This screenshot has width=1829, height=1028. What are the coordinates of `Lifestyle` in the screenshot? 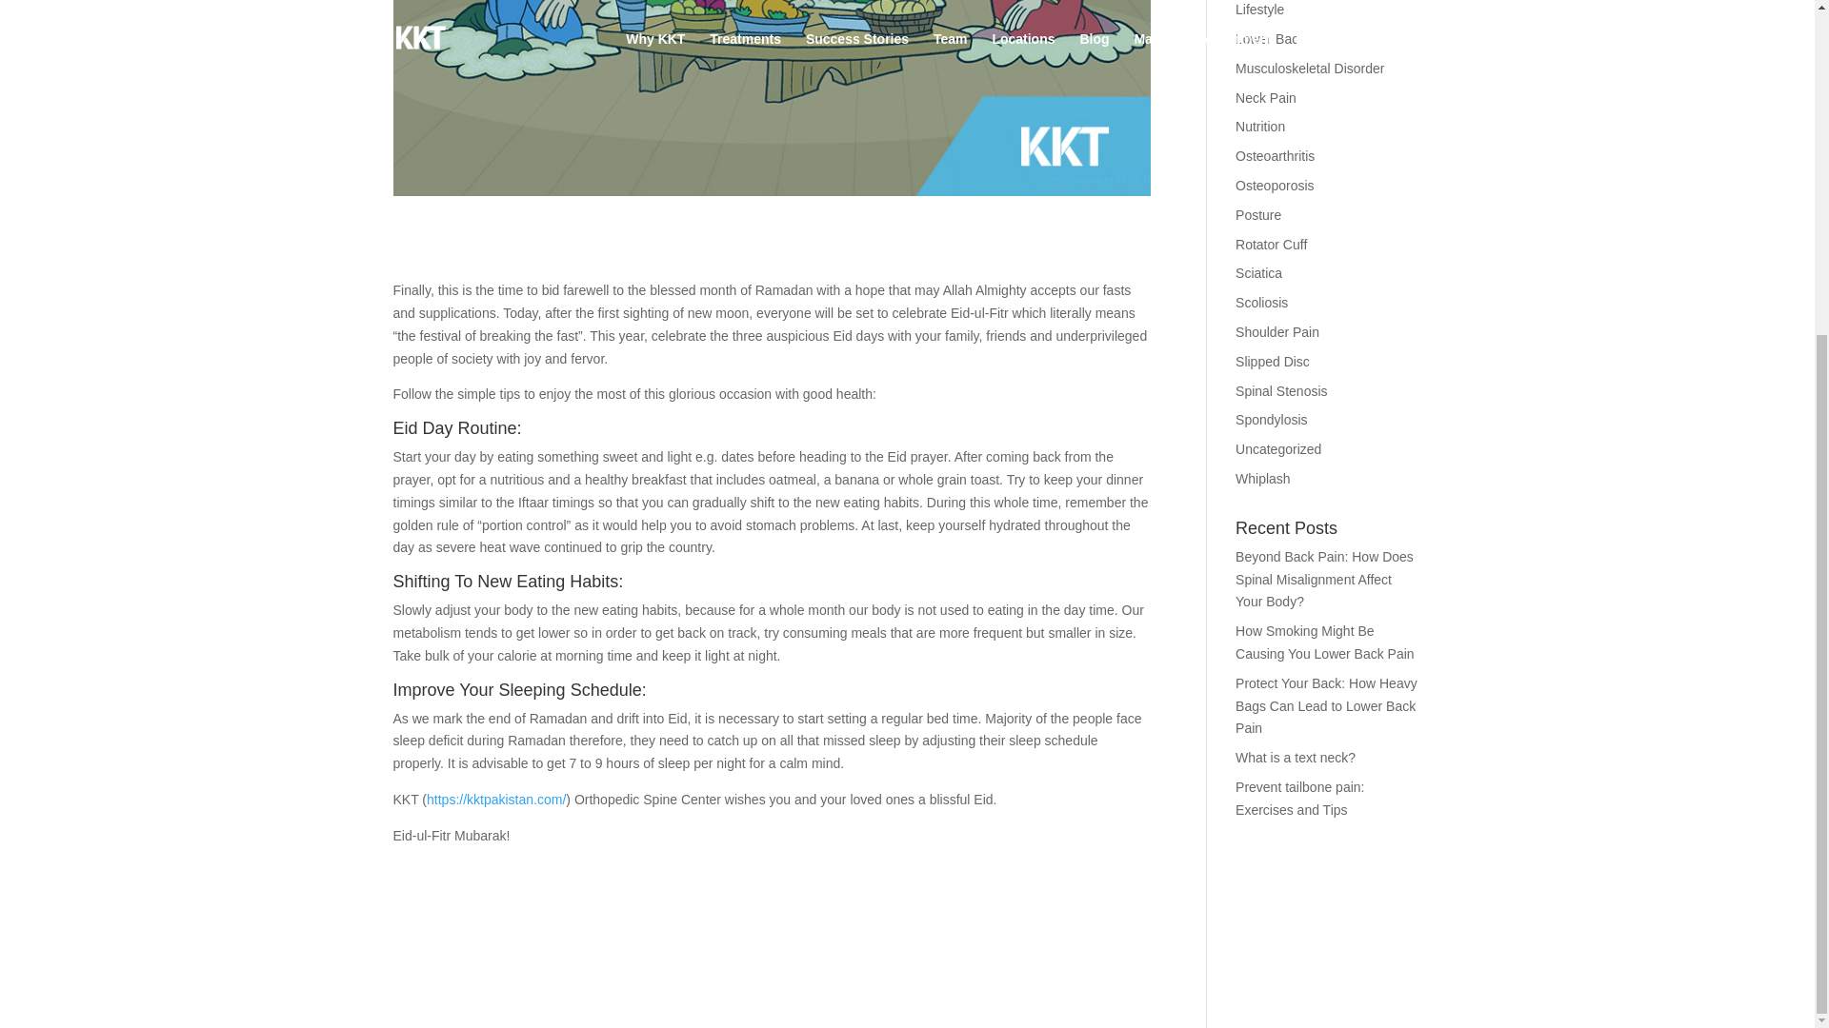 It's located at (1259, 10).